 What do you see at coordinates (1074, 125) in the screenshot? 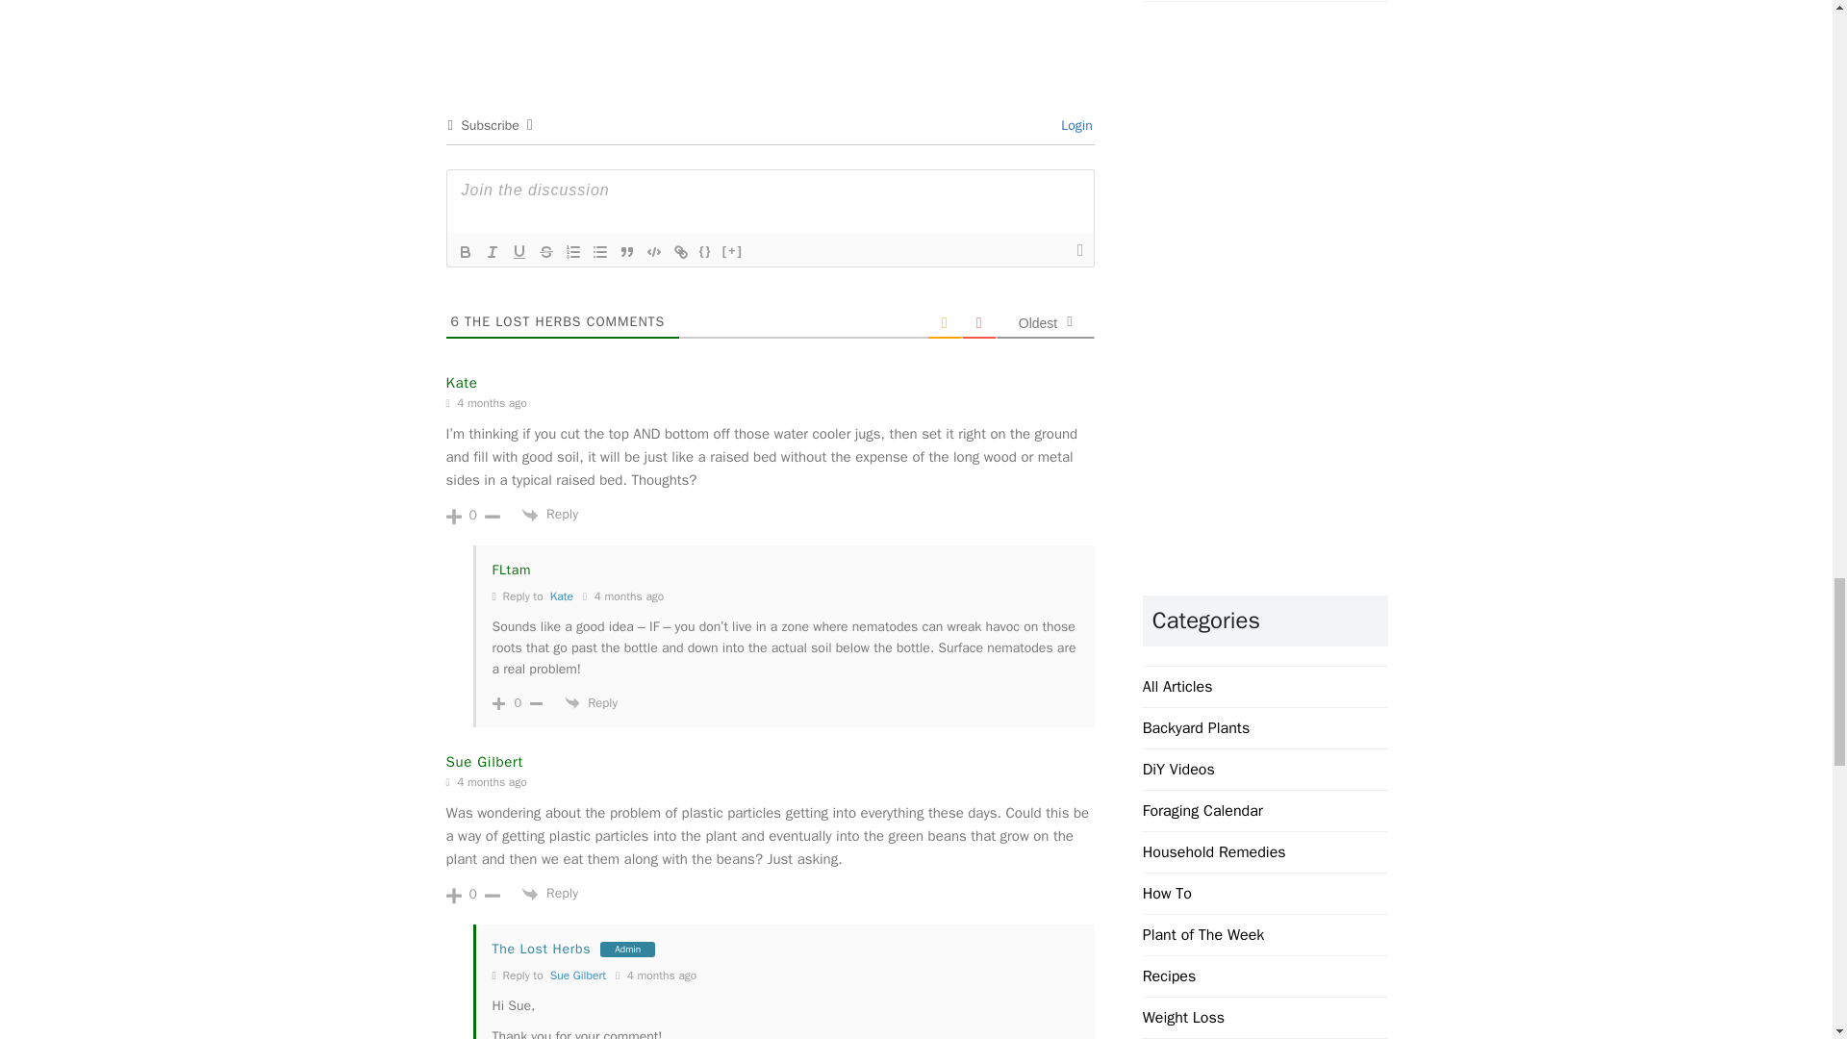
I see `Login` at bounding box center [1074, 125].